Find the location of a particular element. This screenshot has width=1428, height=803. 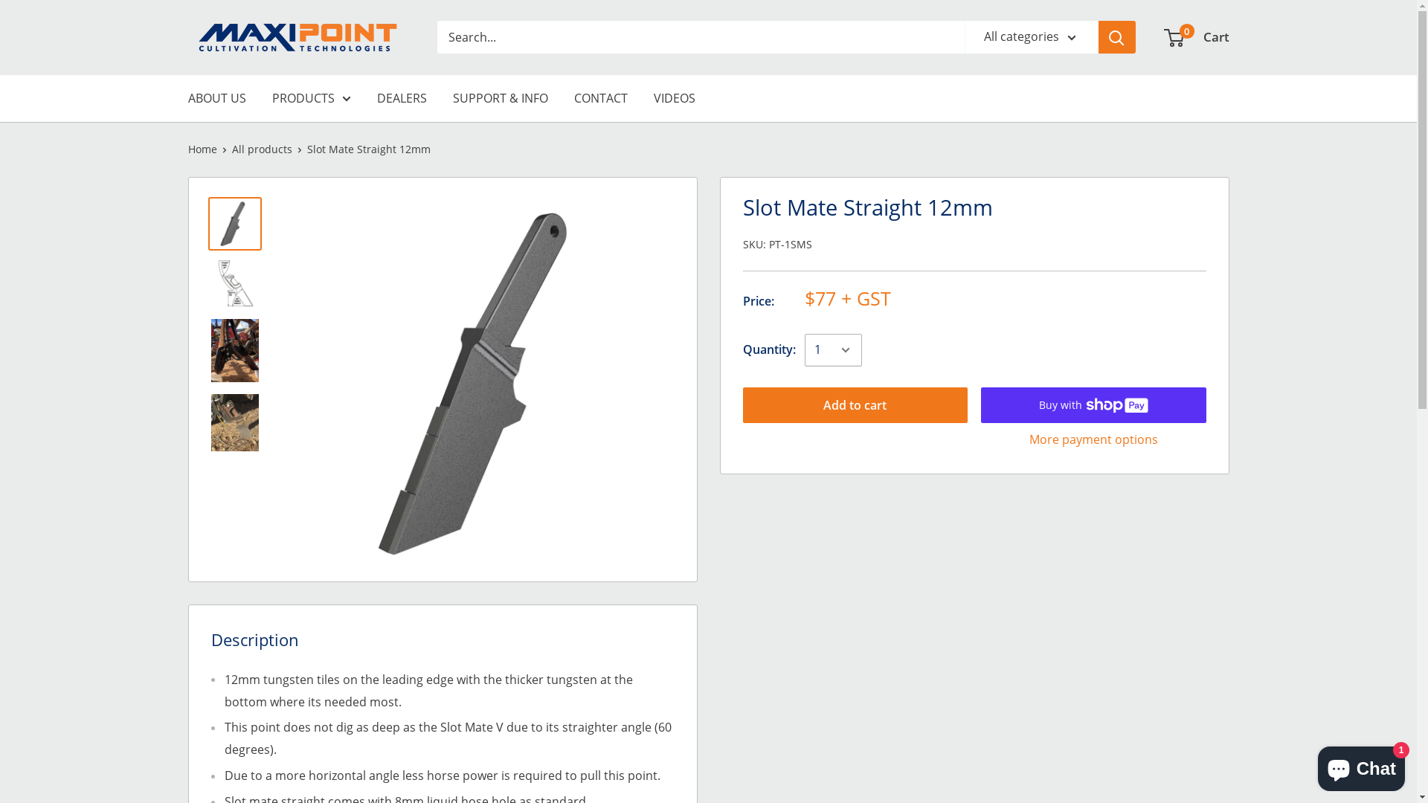

ABOUT US is located at coordinates (216, 99).